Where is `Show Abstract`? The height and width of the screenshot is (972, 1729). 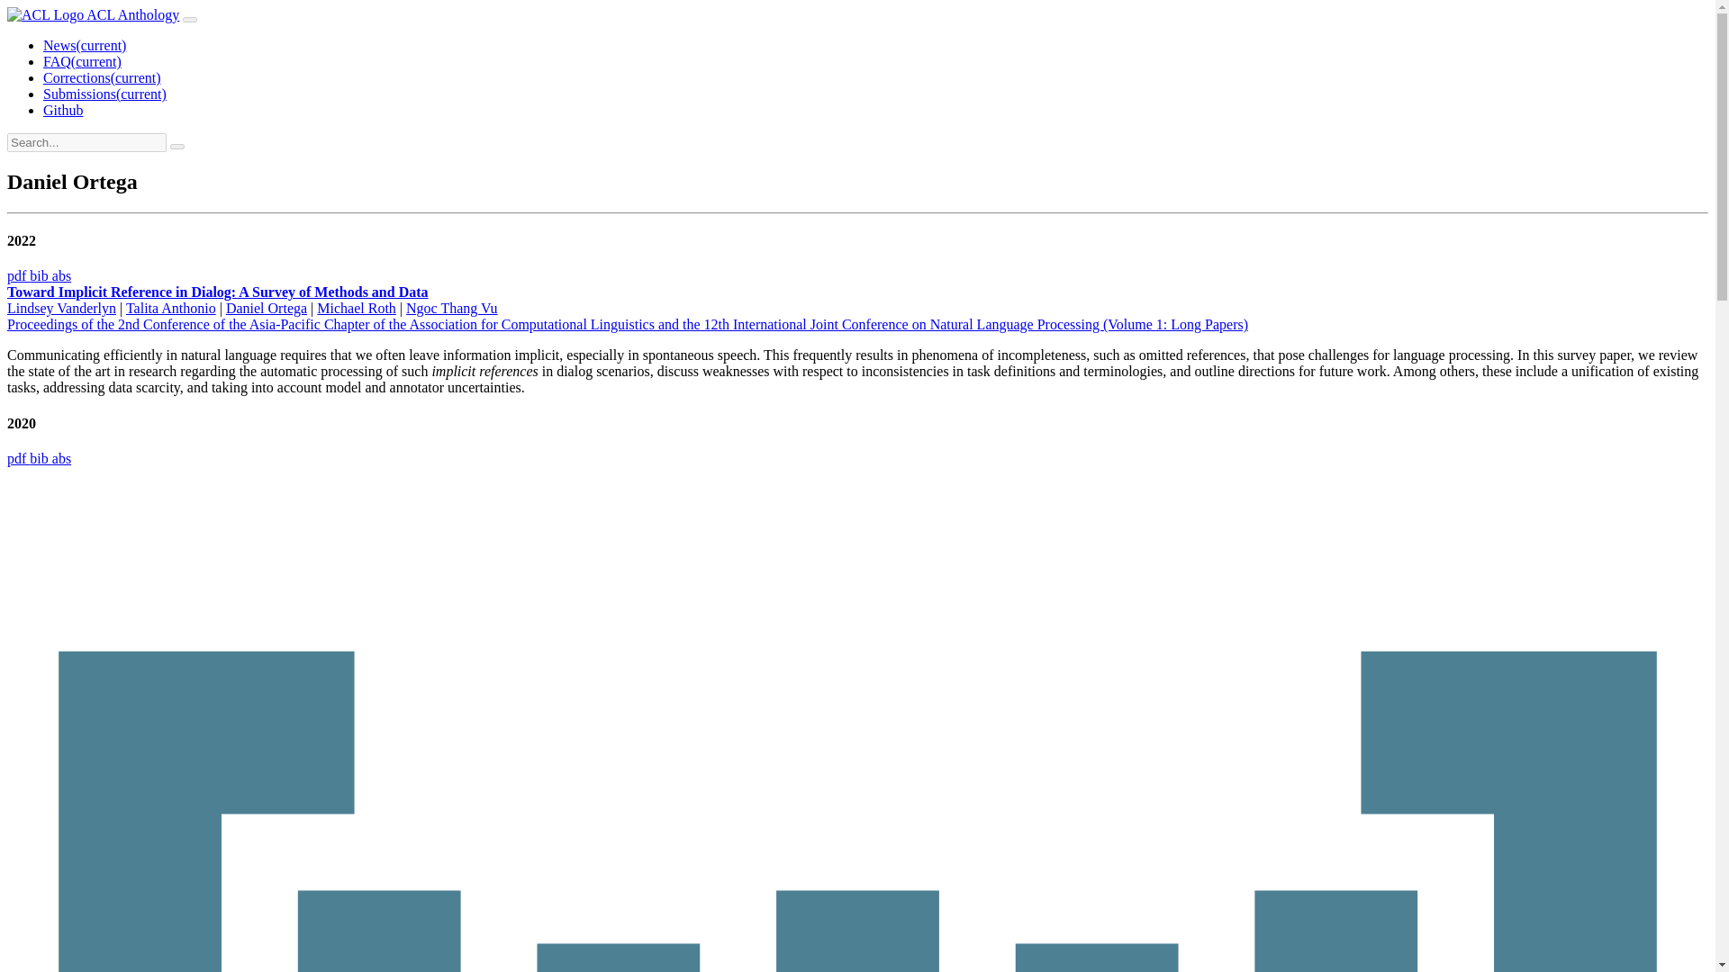
Show Abstract is located at coordinates (61, 275).